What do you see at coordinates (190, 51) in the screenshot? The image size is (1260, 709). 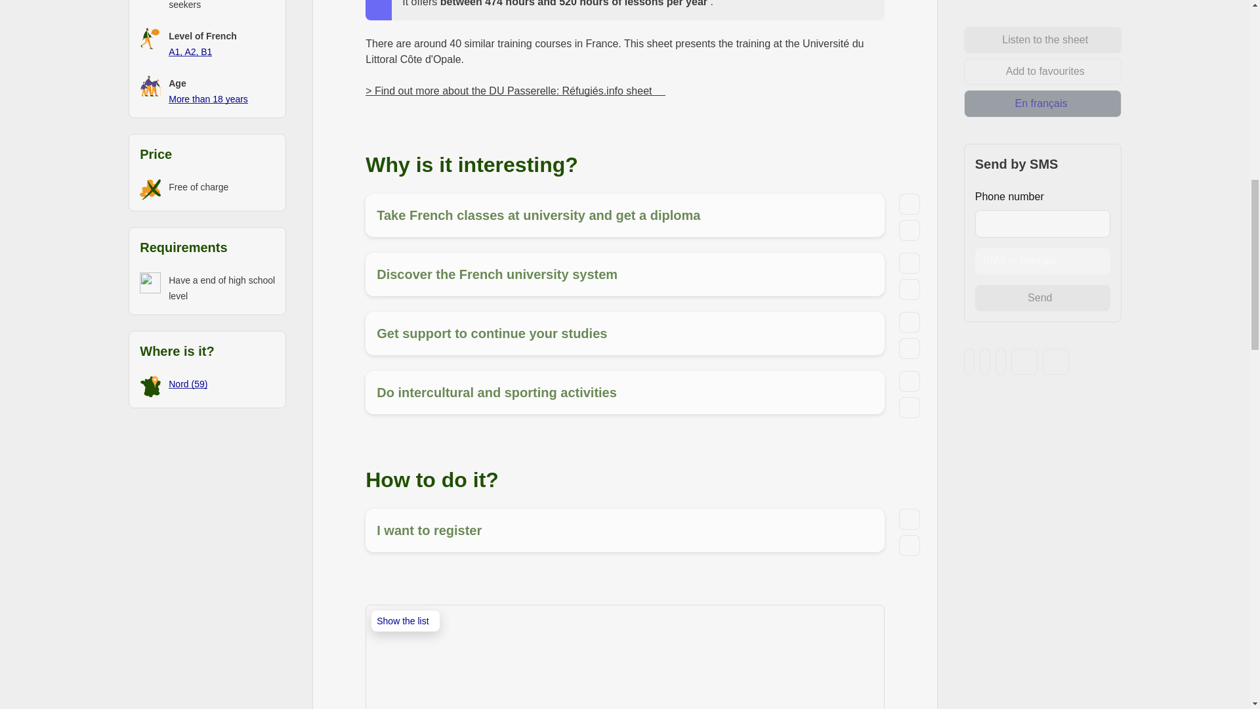 I see `A1, A2, B1` at bounding box center [190, 51].